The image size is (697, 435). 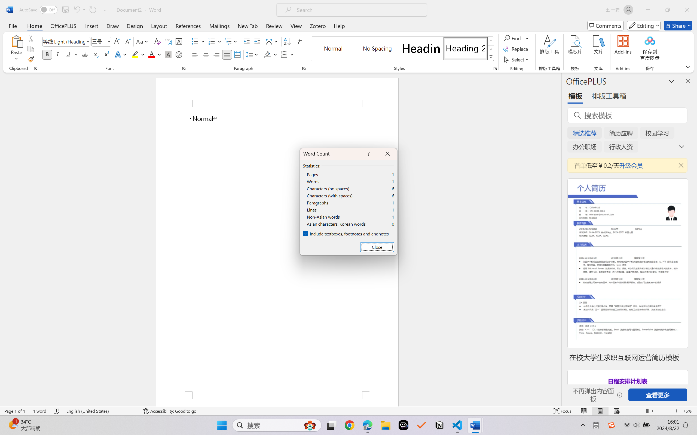 I want to click on Web Layout, so click(x=616, y=411).